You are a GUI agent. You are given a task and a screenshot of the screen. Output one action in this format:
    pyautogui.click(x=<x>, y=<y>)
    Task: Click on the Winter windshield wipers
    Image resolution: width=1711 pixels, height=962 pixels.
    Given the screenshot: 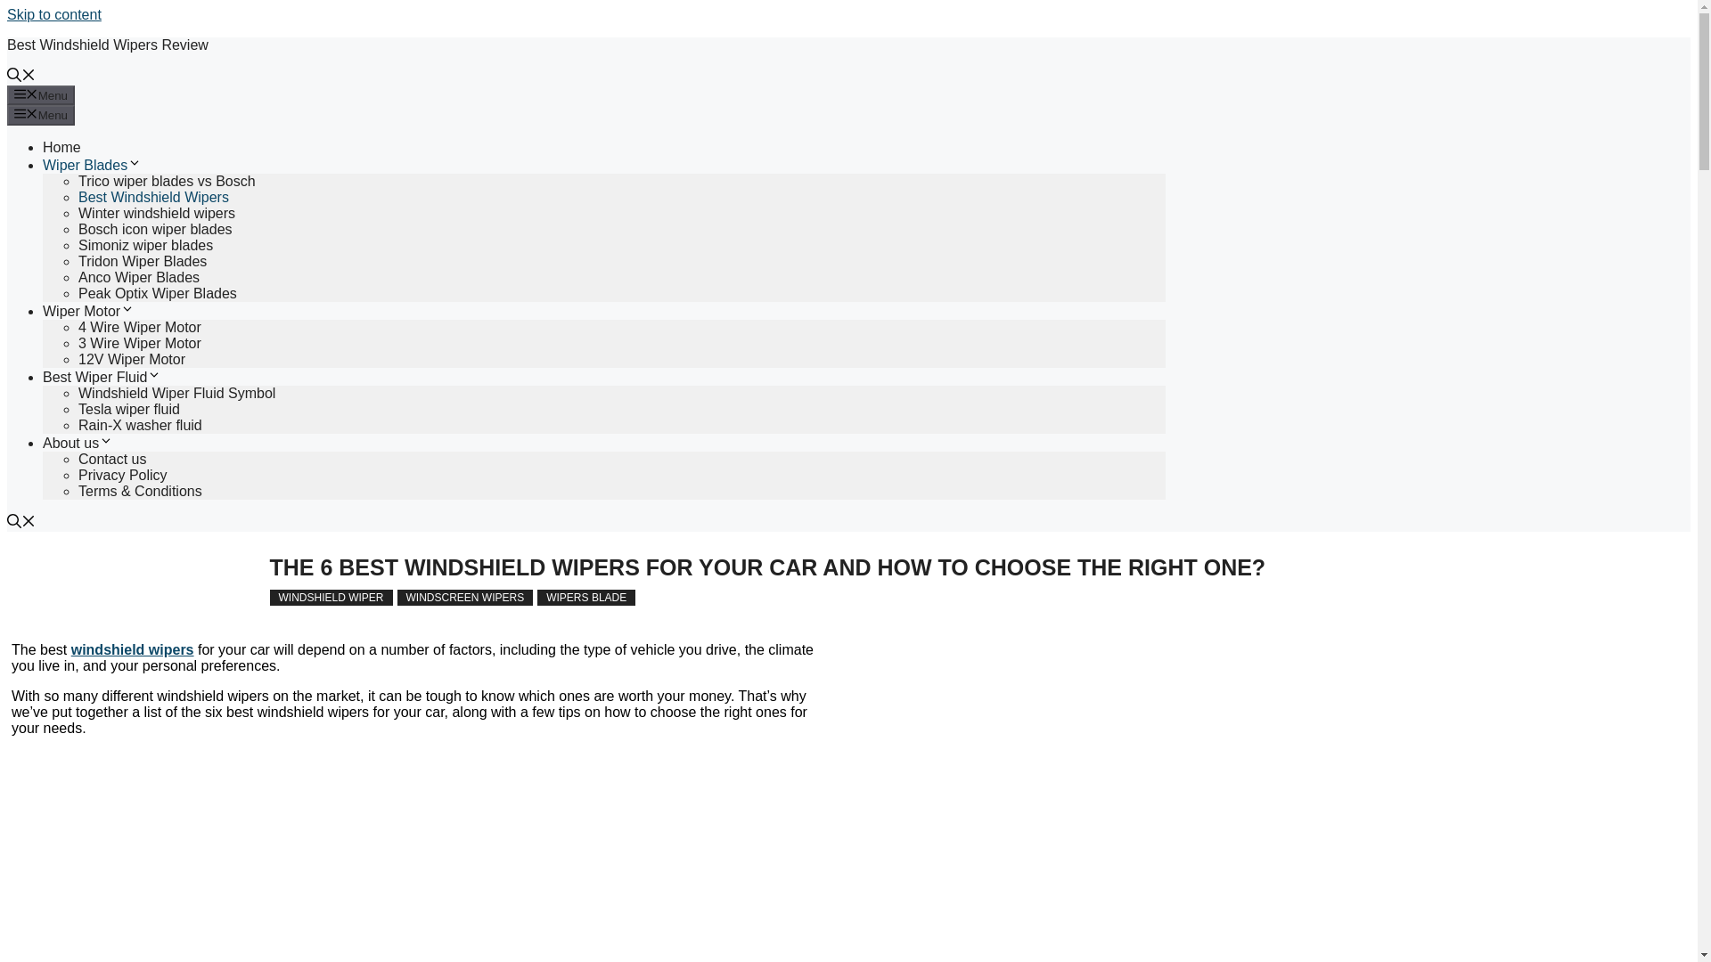 What is the action you would take?
    pyautogui.click(x=157, y=214)
    